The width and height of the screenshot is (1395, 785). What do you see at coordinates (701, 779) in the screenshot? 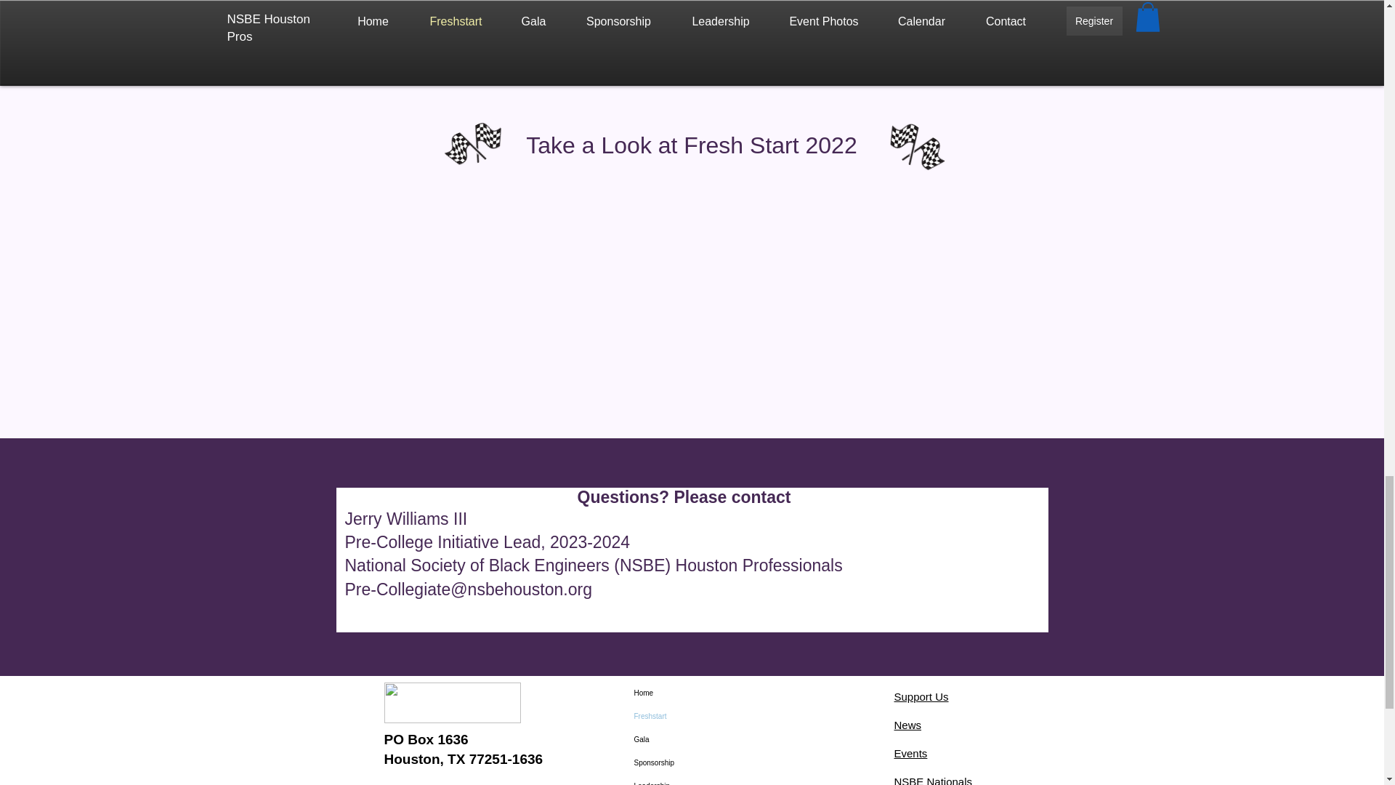
I see `Leadership` at bounding box center [701, 779].